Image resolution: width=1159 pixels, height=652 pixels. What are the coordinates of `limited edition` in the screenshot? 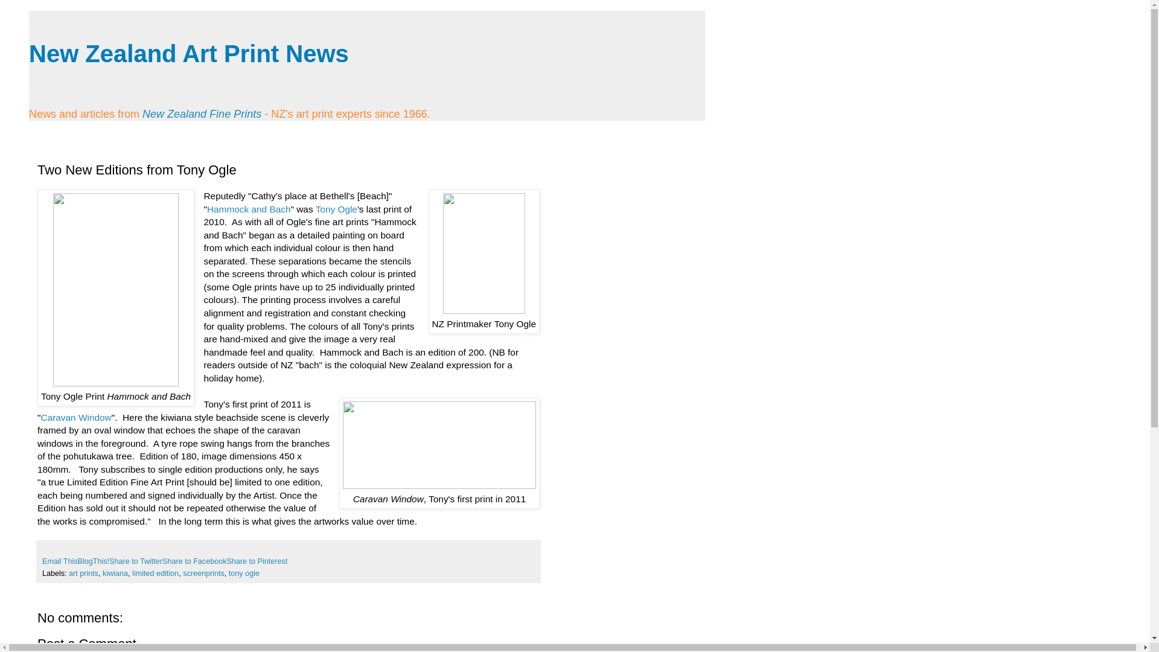 It's located at (155, 573).